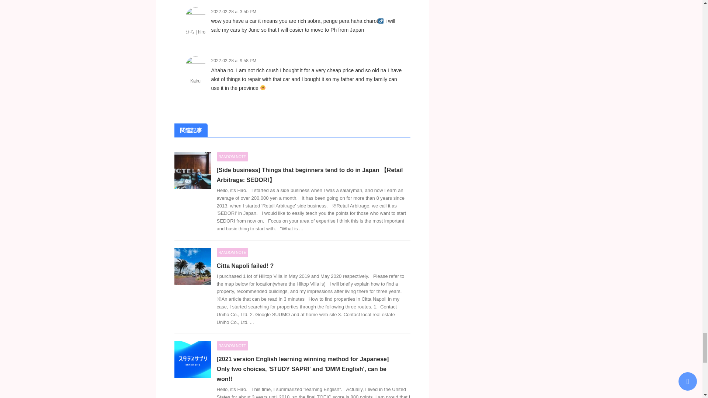  Describe the element at coordinates (232, 346) in the screenshot. I see `View all posts in RANDOM NOTE` at that location.